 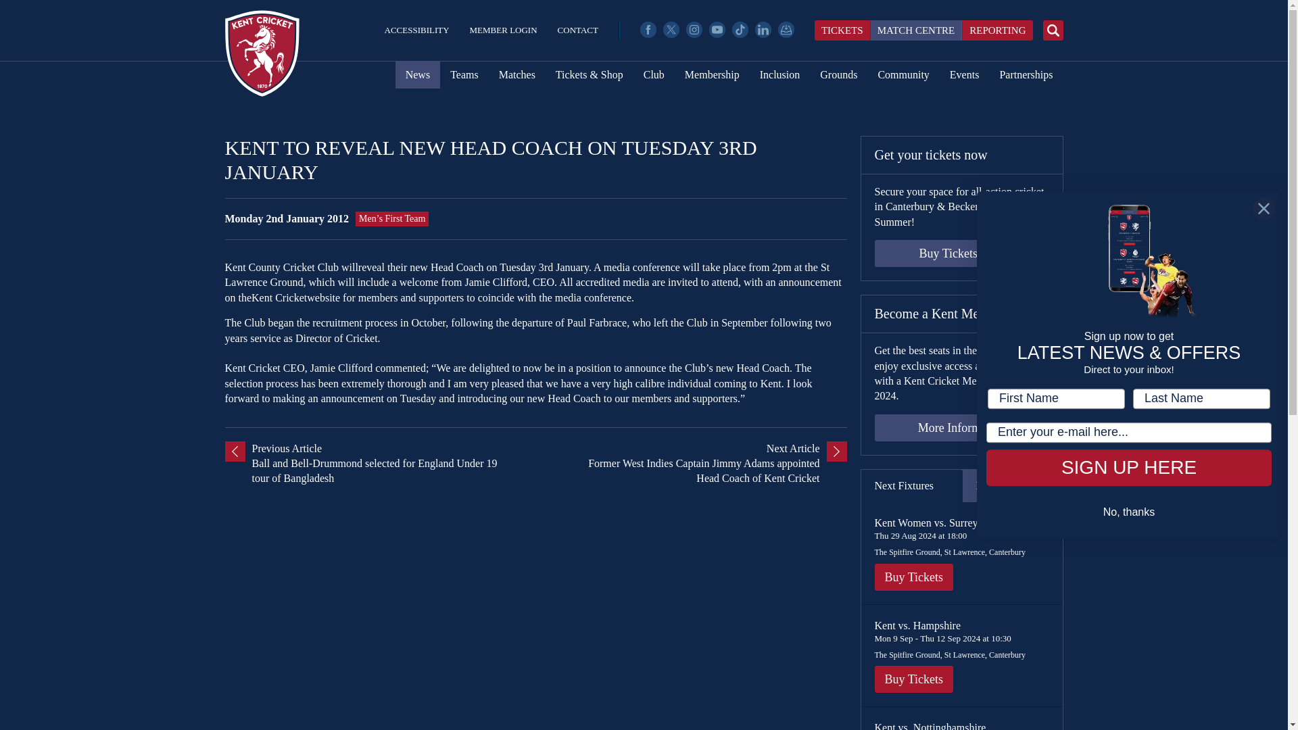 What do you see at coordinates (516, 74) in the screenshot?
I see `Matches` at bounding box center [516, 74].